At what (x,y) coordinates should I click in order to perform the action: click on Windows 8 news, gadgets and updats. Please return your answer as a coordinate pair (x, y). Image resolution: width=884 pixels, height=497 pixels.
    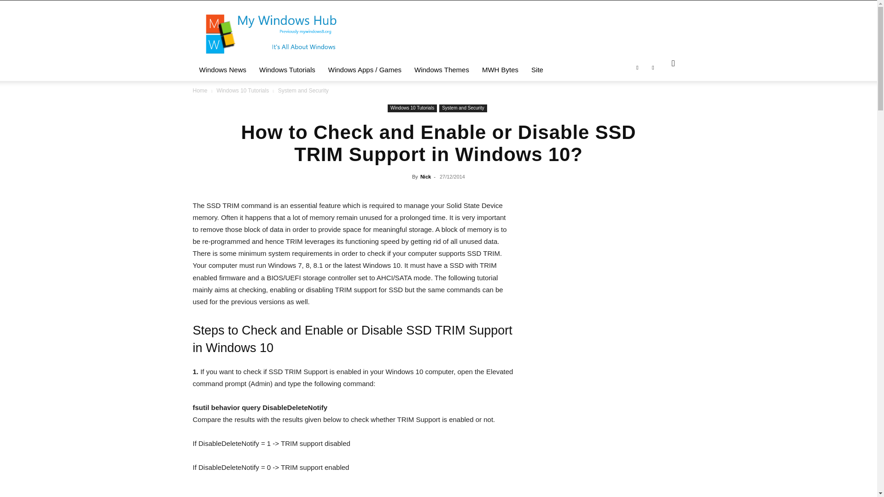
    Looking at the image, I should click on (223, 70).